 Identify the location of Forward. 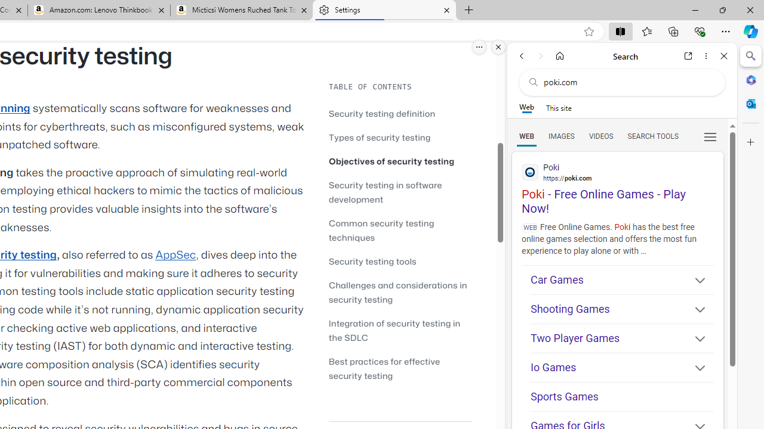
(541, 56).